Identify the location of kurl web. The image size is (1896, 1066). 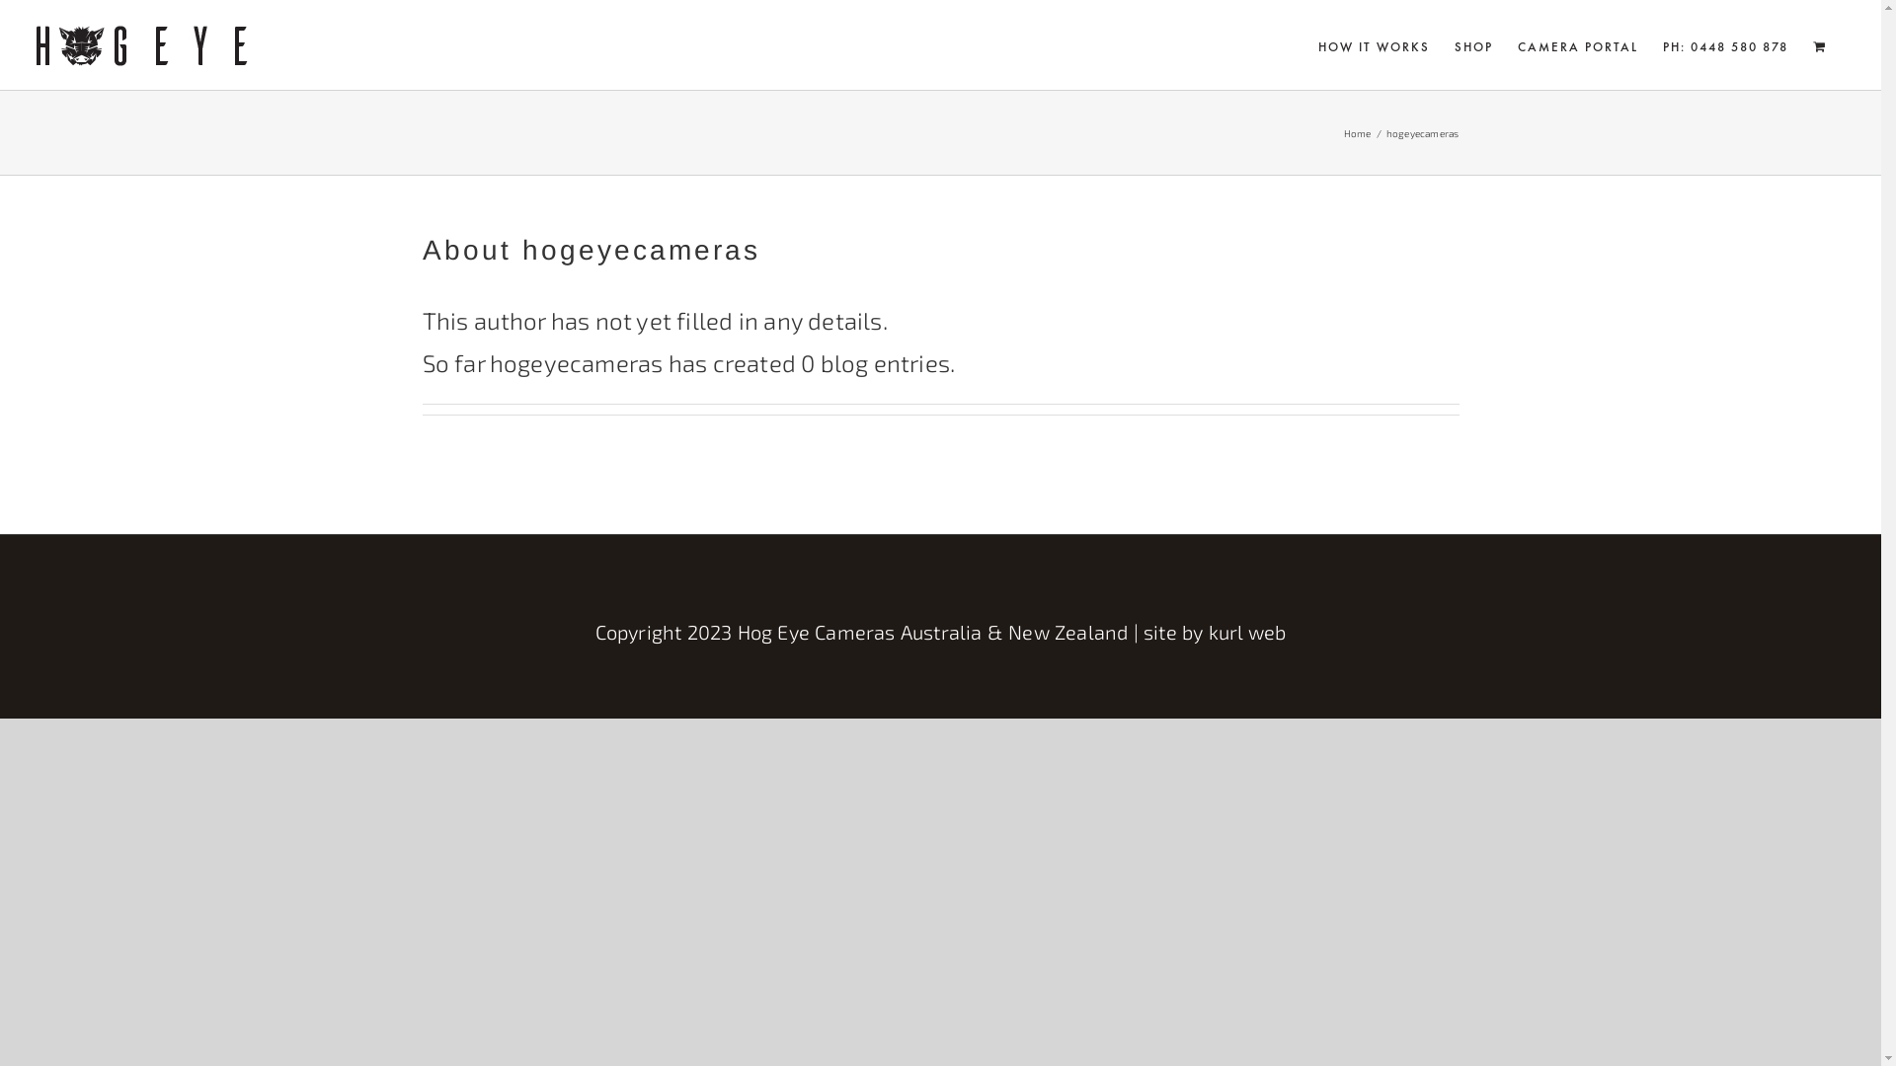
(1248, 632).